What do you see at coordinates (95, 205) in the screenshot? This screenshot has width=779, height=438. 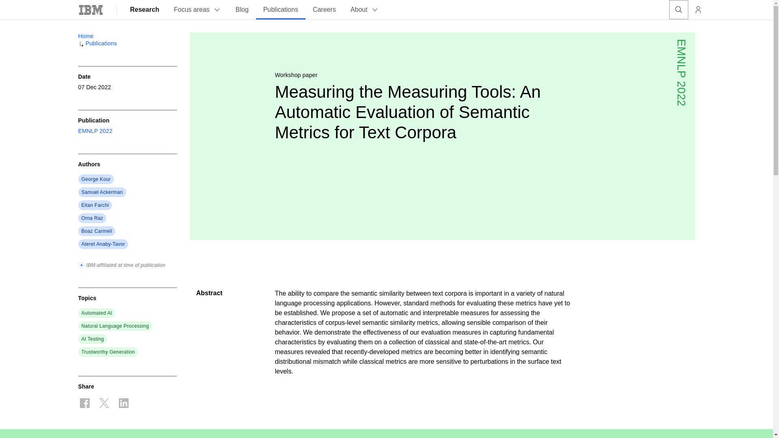 I see `Eitan Farchi` at bounding box center [95, 205].